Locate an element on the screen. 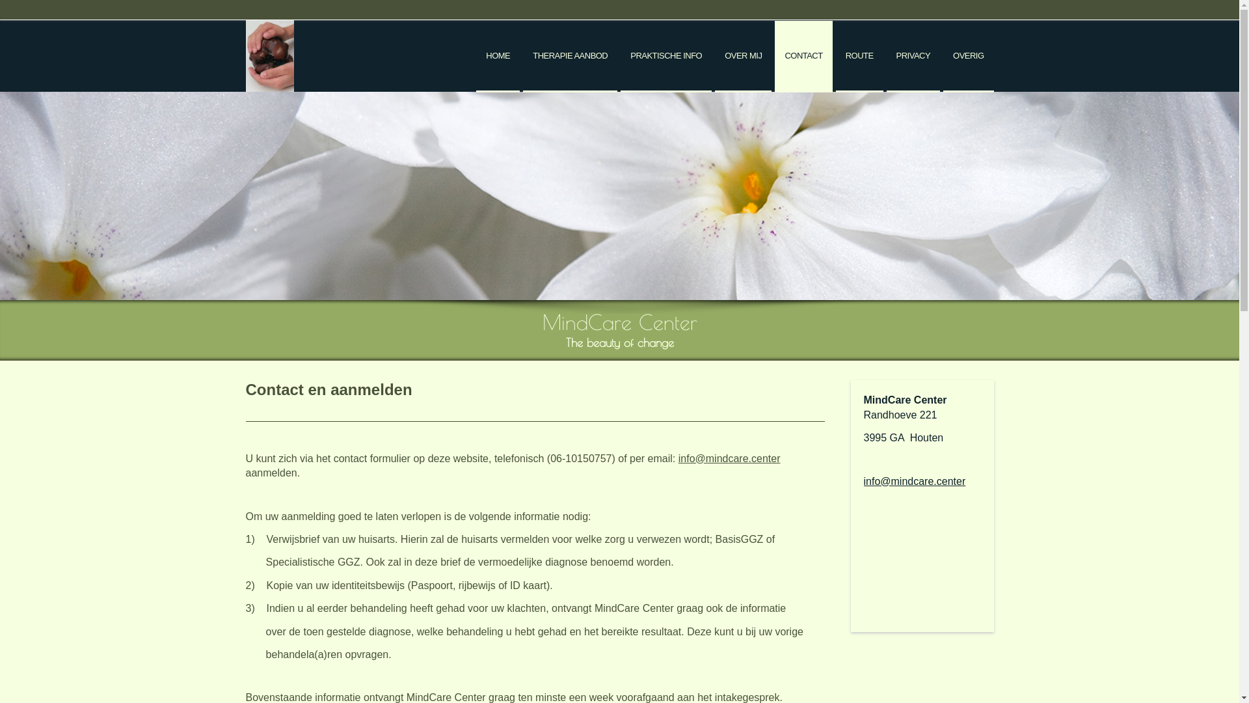 The height and width of the screenshot is (703, 1249). PRIVACY is located at coordinates (913, 57).